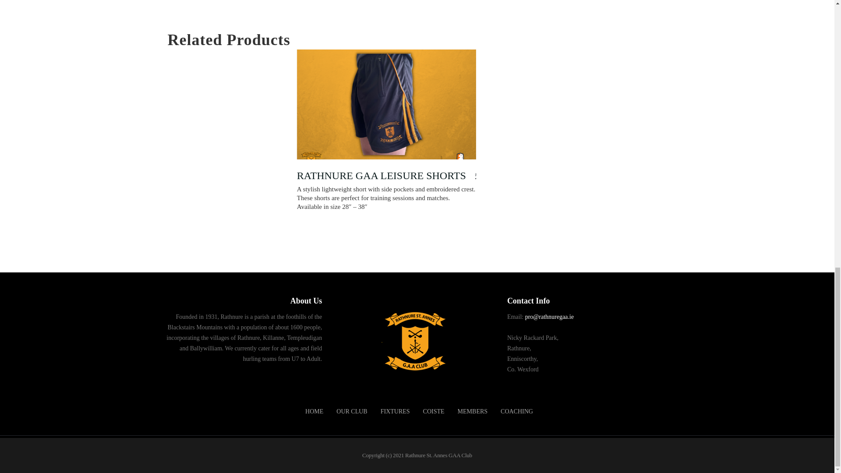 The image size is (841, 473). I want to click on Rathnure GAA Leisure Shorts, so click(386, 115).